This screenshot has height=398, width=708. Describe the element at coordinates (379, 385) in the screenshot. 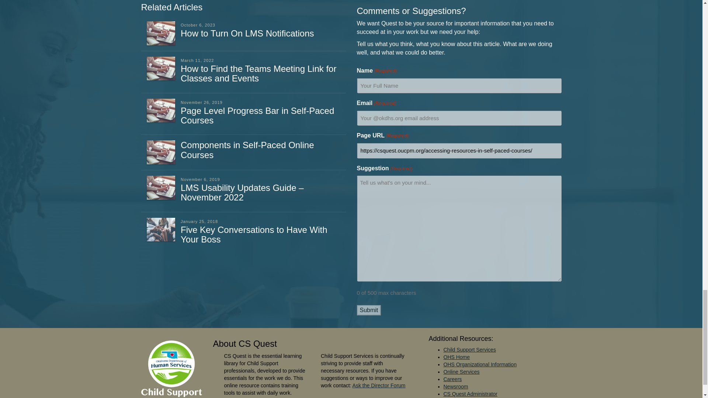

I see `Ask the Director Forum` at that location.